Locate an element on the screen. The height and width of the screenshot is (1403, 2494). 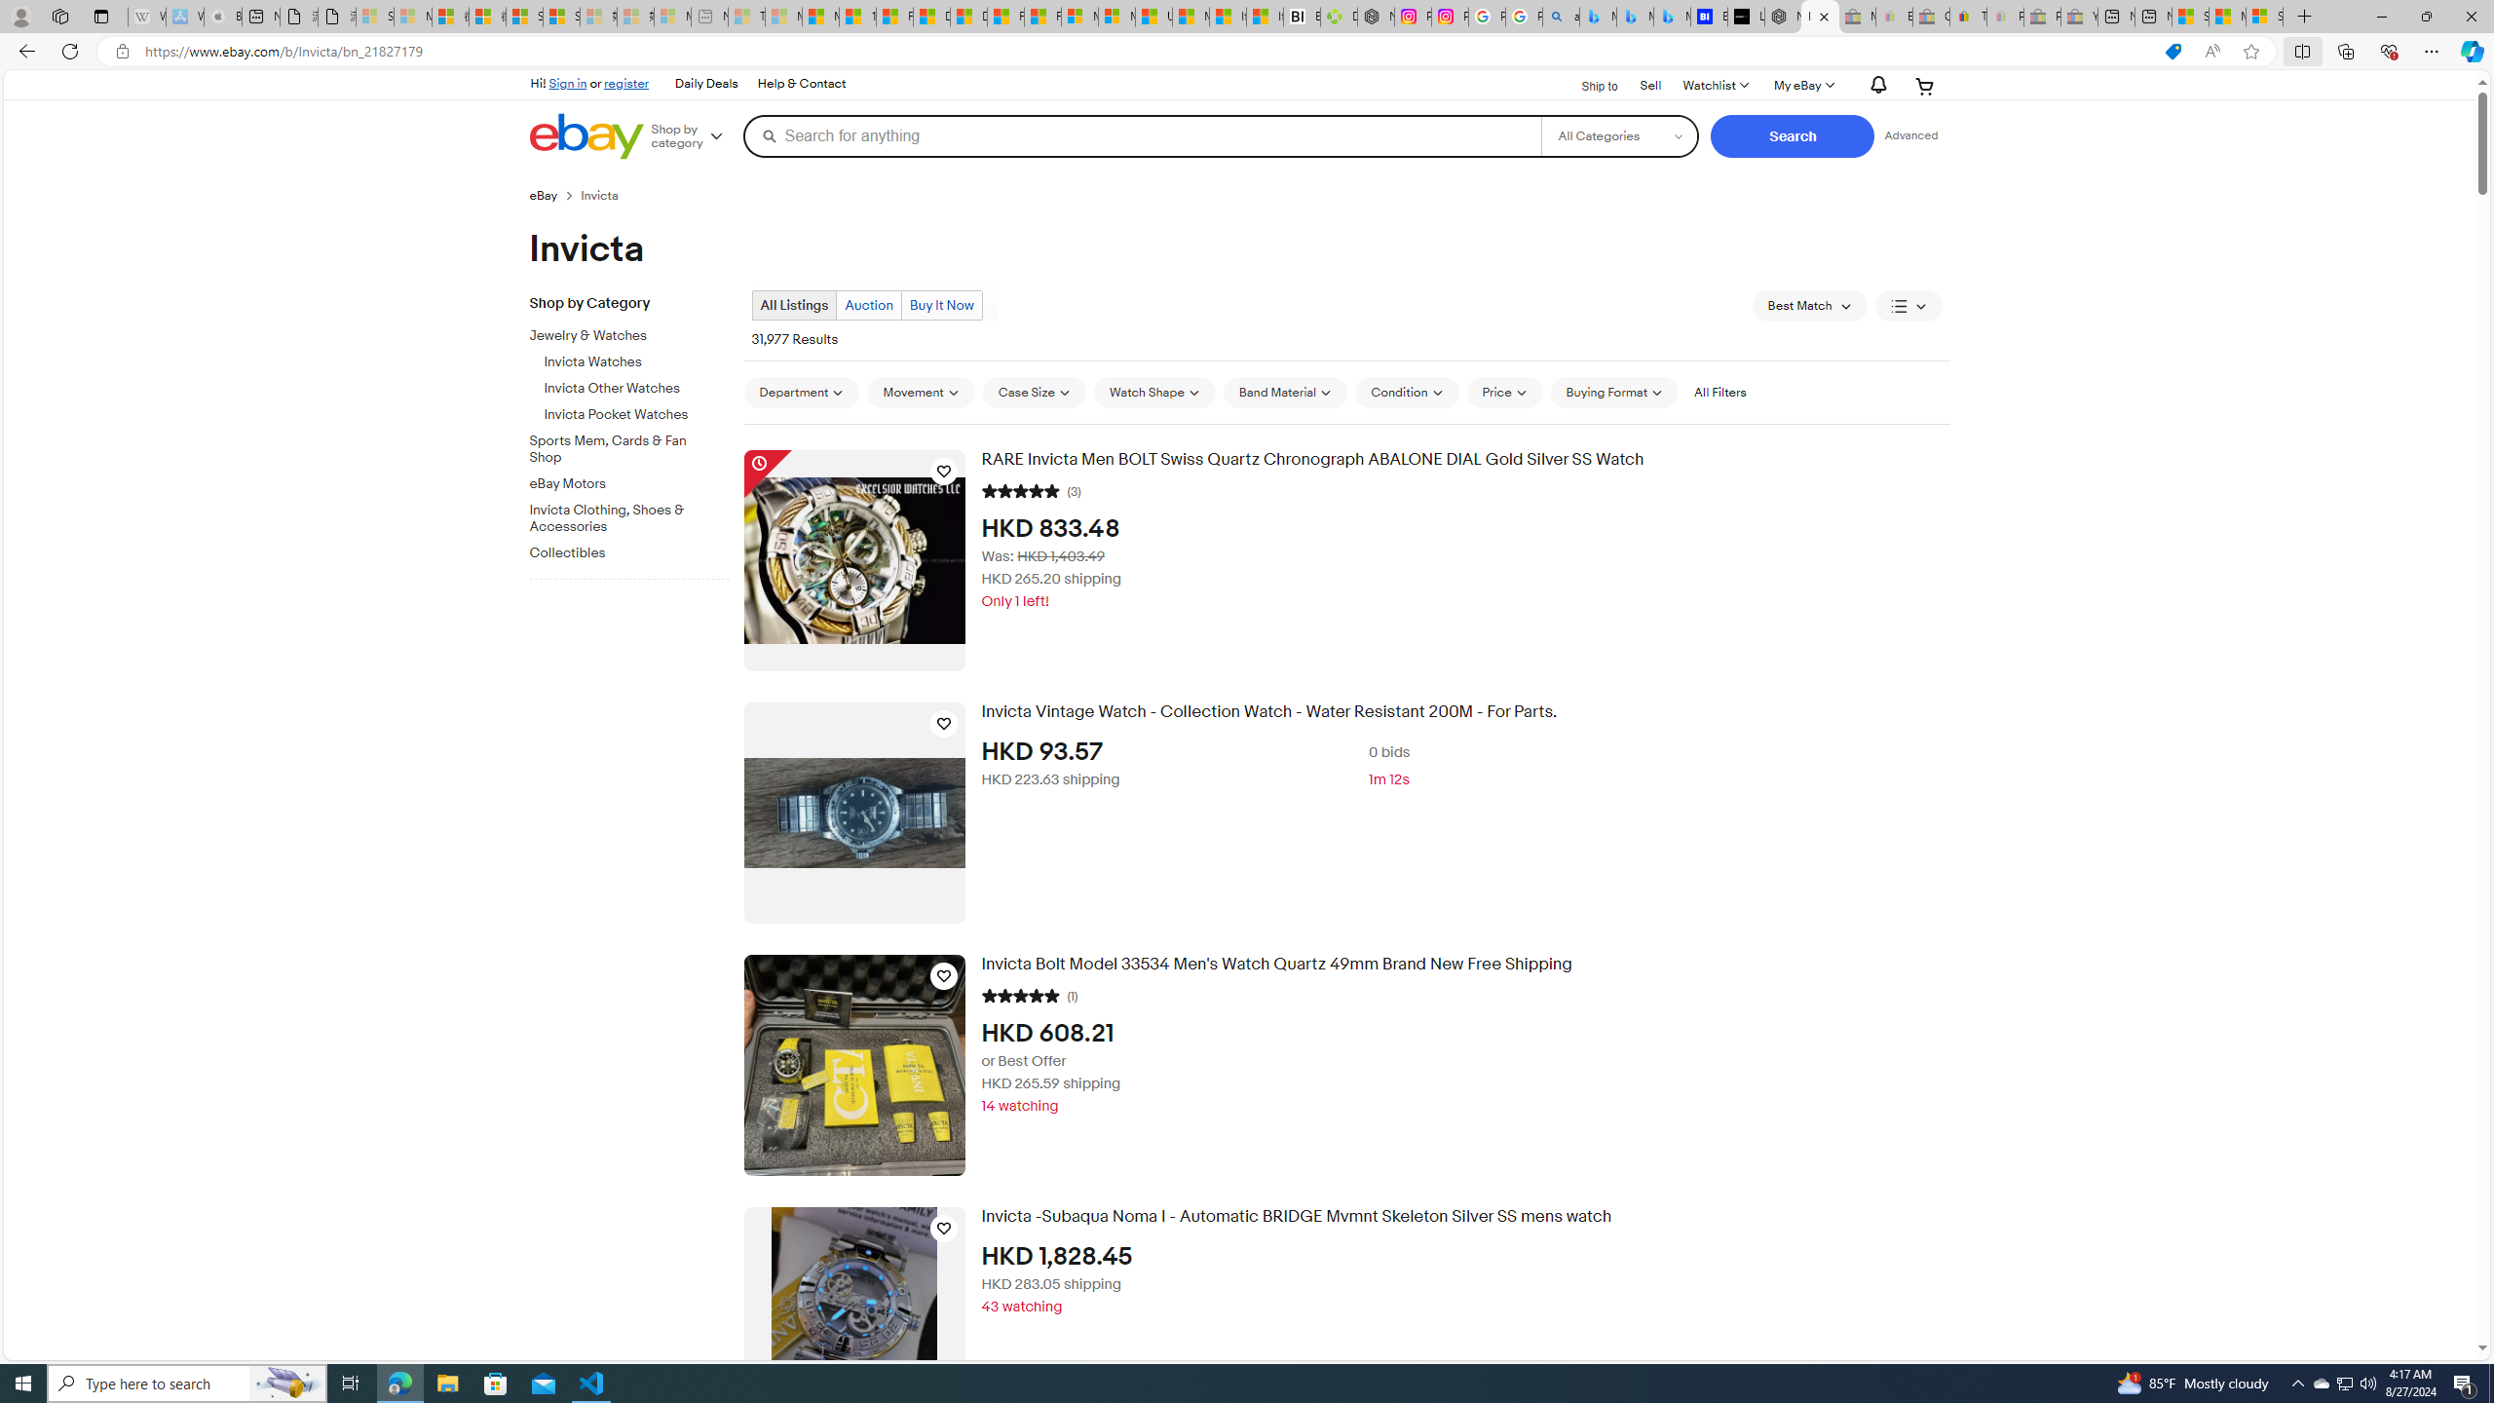
Buying Format is located at coordinates (1613, 392).